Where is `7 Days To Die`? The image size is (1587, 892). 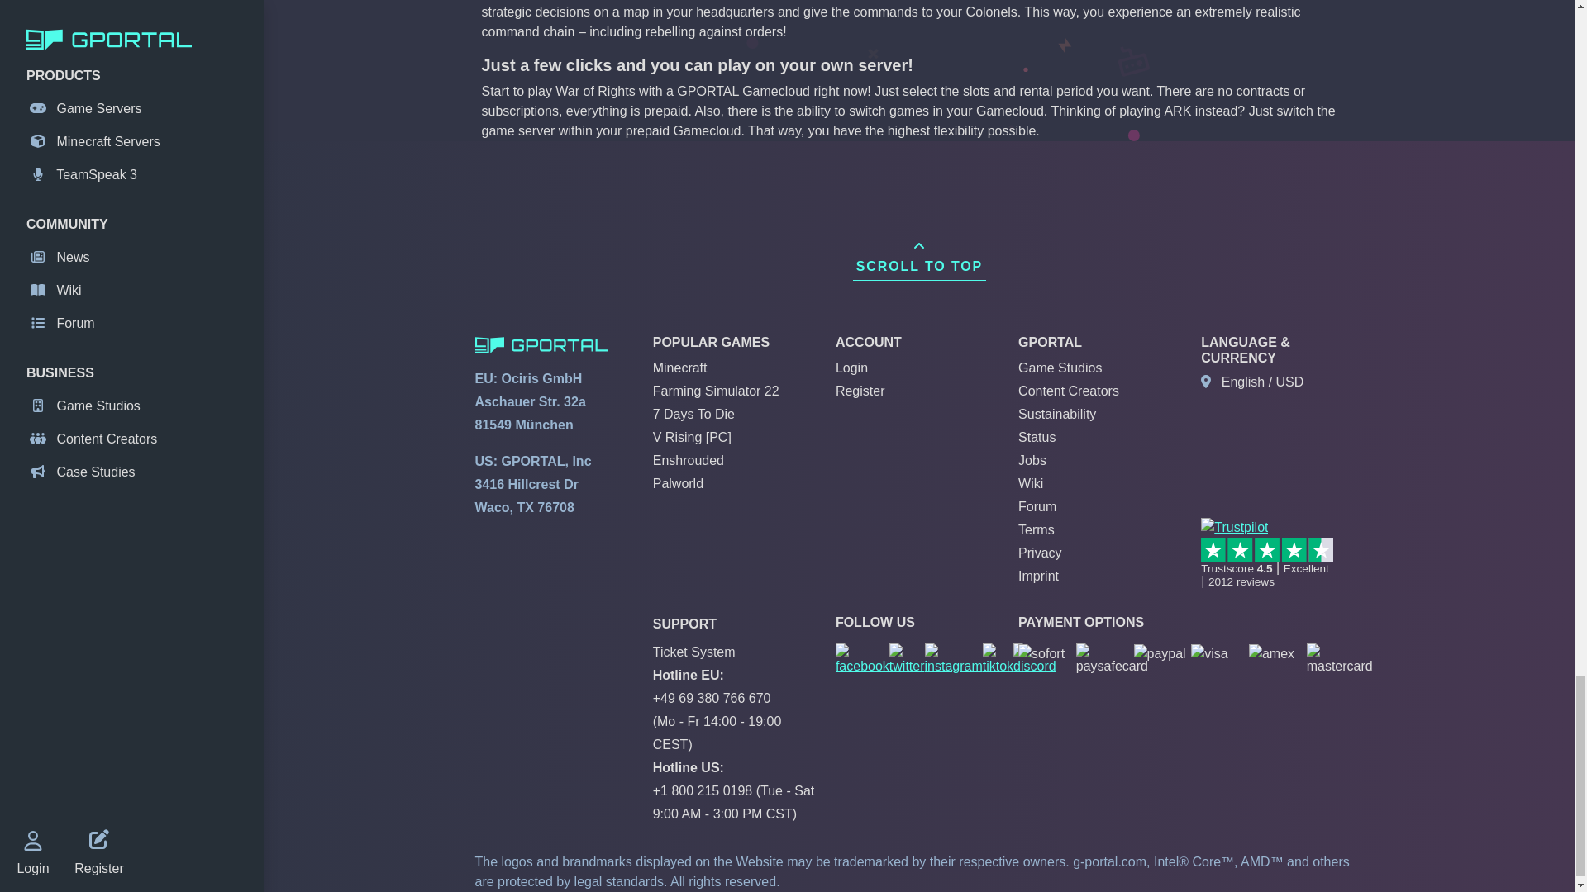 7 Days To Die is located at coordinates (693, 413).